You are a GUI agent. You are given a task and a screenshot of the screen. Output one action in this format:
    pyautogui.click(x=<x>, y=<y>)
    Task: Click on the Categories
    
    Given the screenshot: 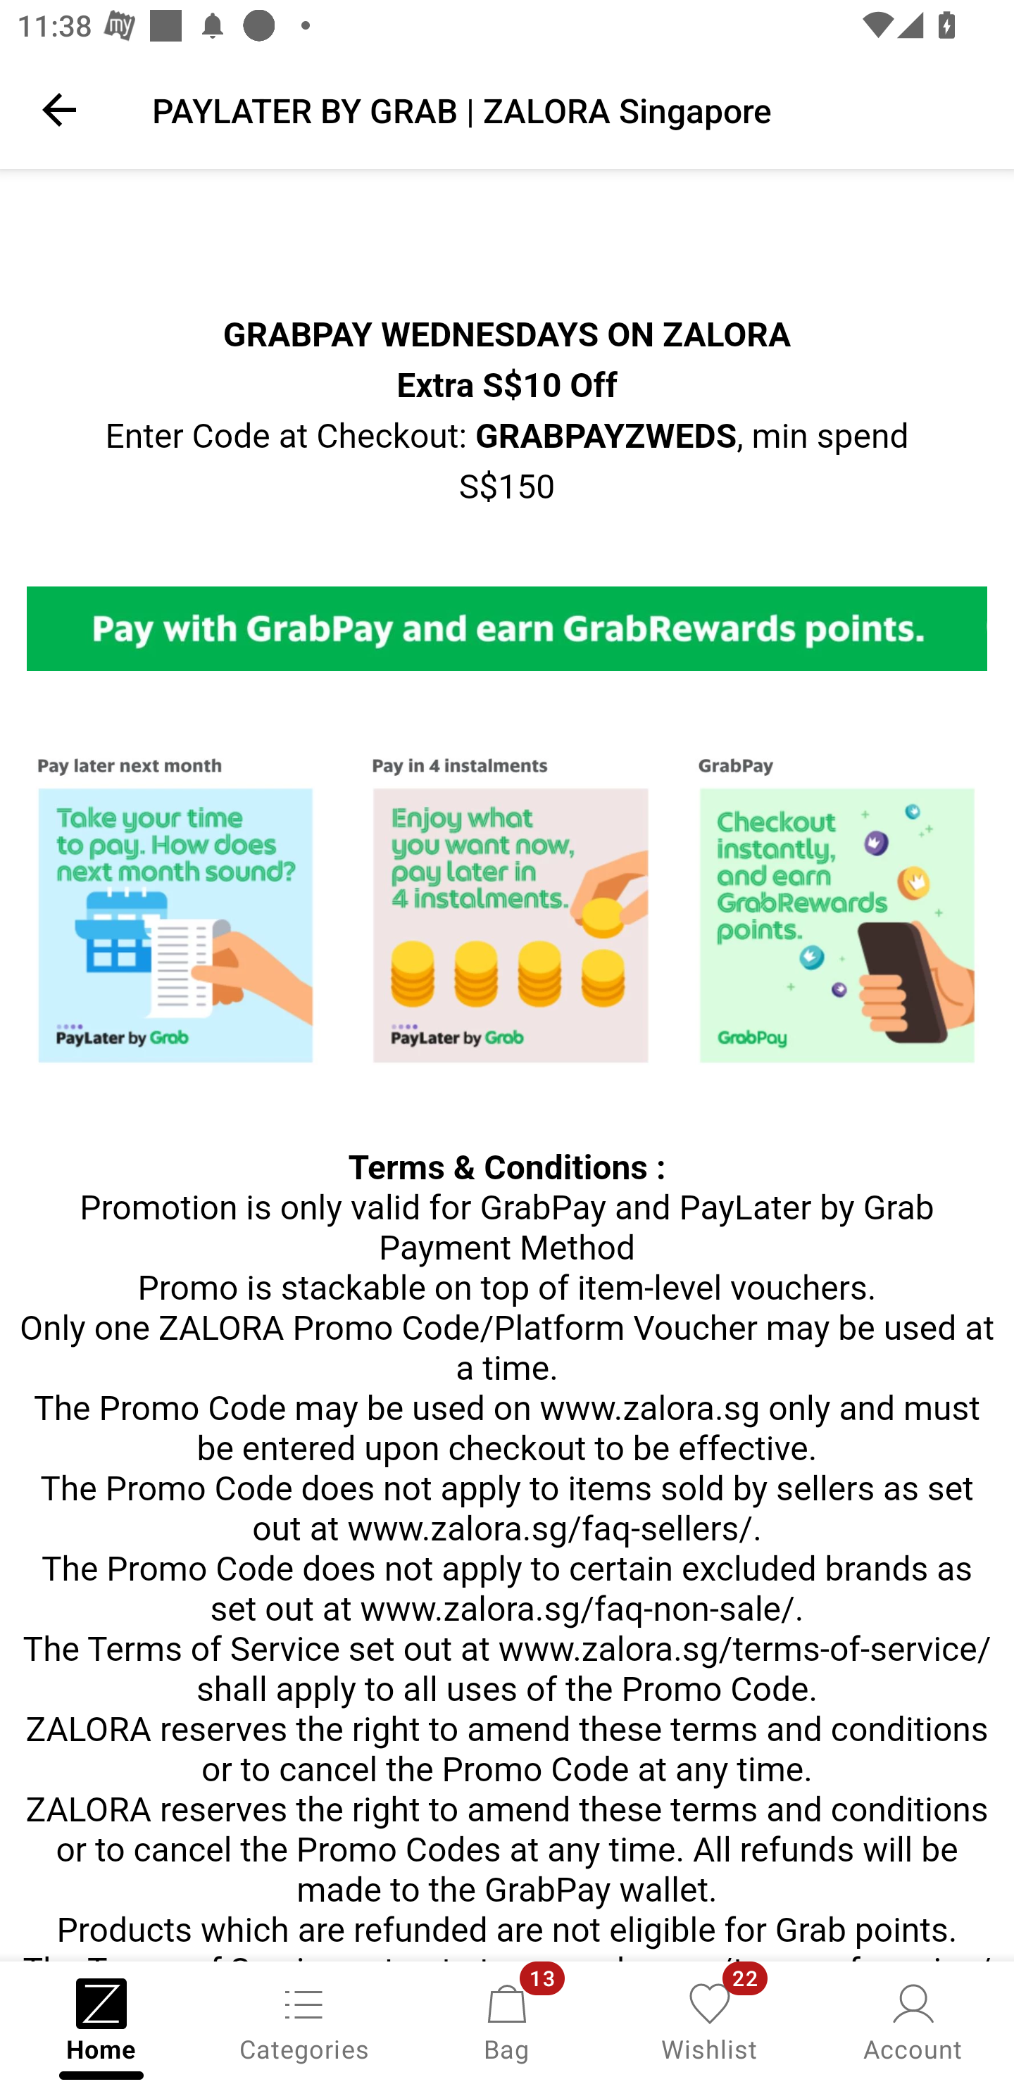 What is the action you would take?
    pyautogui.click(x=304, y=2021)
    